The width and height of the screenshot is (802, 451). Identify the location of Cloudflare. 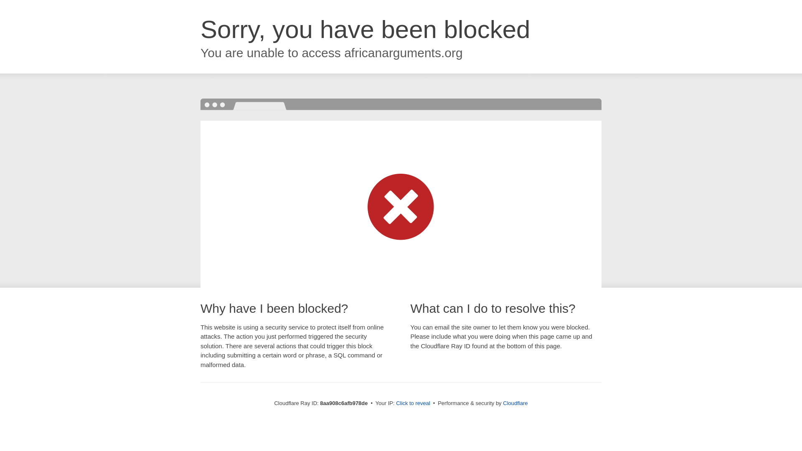
(515, 403).